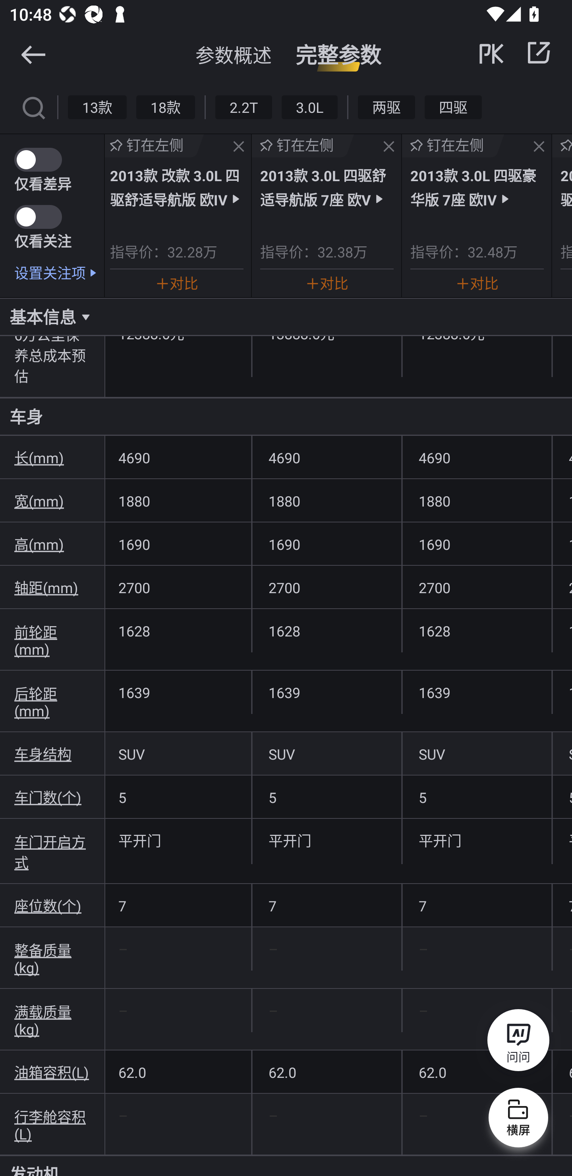  I want to click on 4690, so click(477, 457).